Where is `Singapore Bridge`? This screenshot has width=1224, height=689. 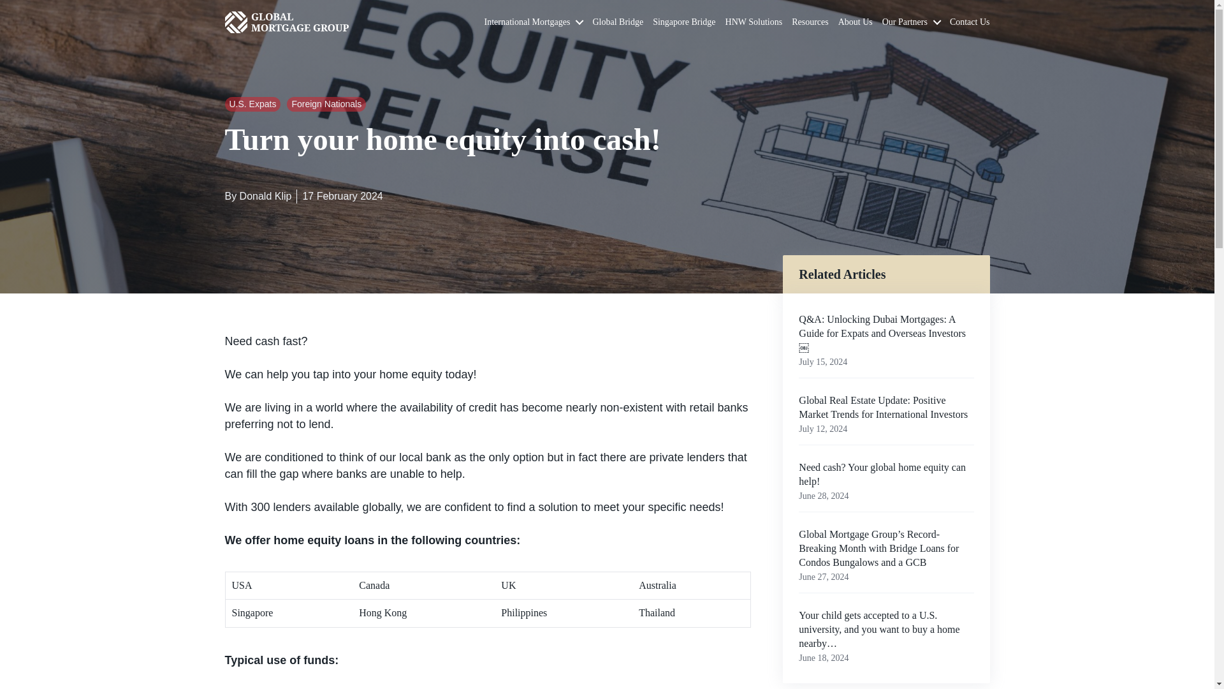
Singapore Bridge is located at coordinates (683, 22).